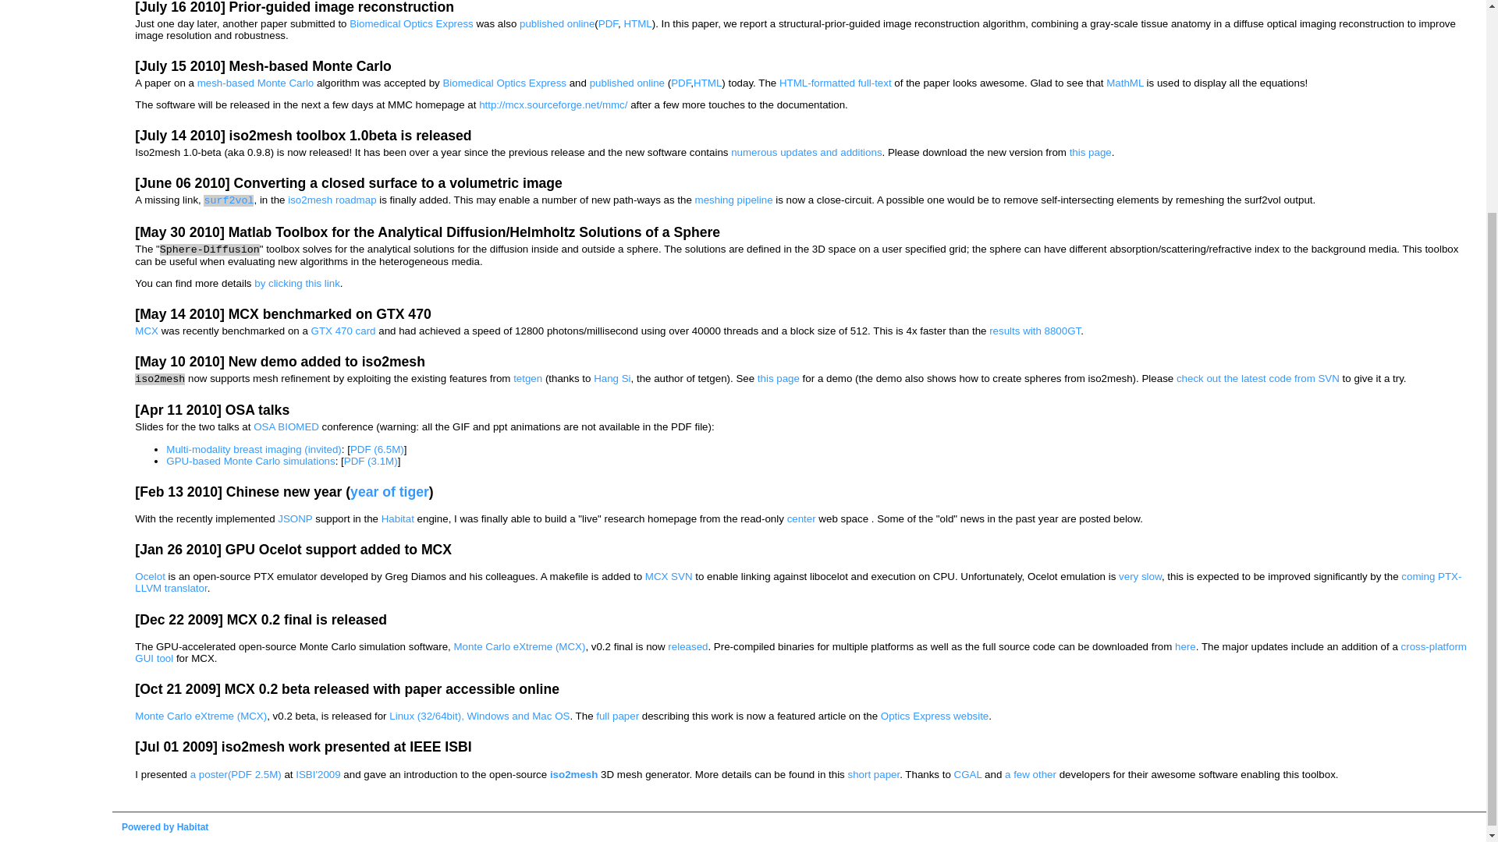 The width and height of the screenshot is (1498, 842). Describe the element at coordinates (1090, 152) in the screenshot. I see `this page` at that location.